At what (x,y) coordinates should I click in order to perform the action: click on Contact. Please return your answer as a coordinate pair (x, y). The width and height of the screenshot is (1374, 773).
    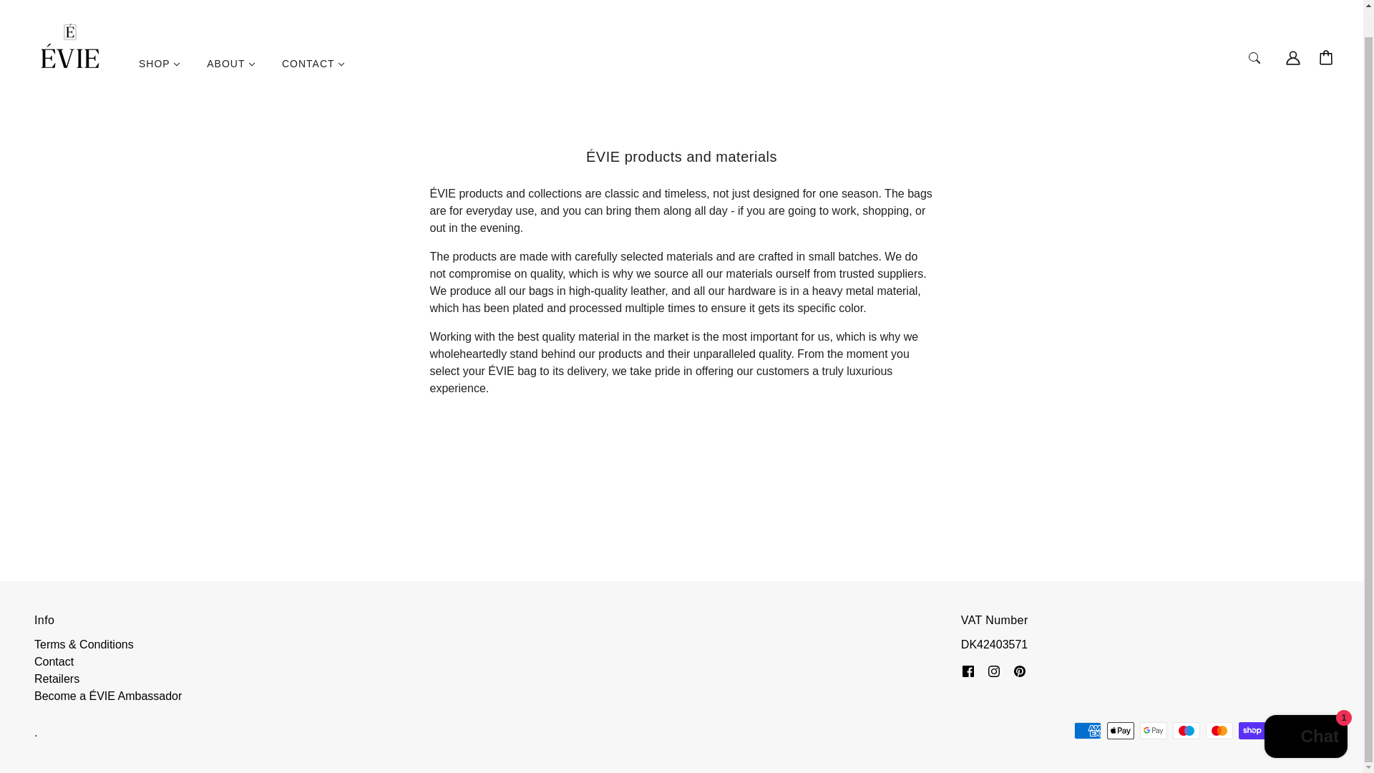
    Looking at the image, I should click on (54, 661).